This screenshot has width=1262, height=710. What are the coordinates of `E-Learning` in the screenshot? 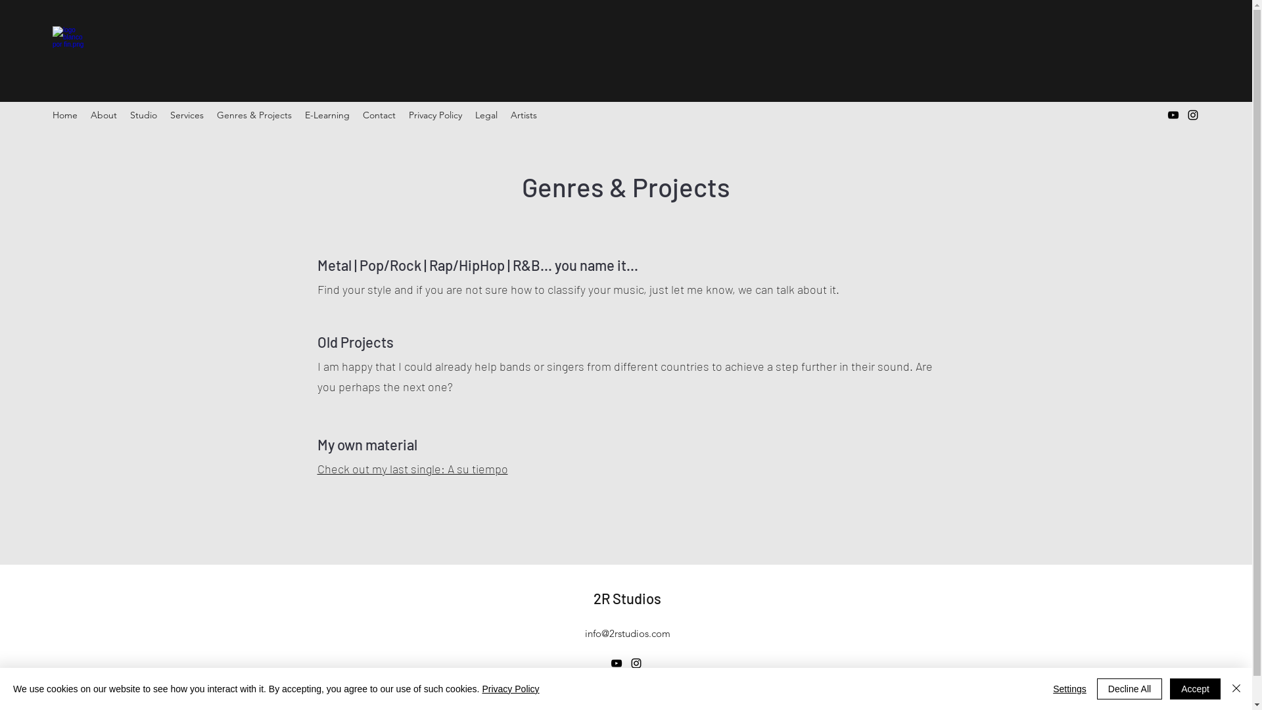 It's located at (327, 115).